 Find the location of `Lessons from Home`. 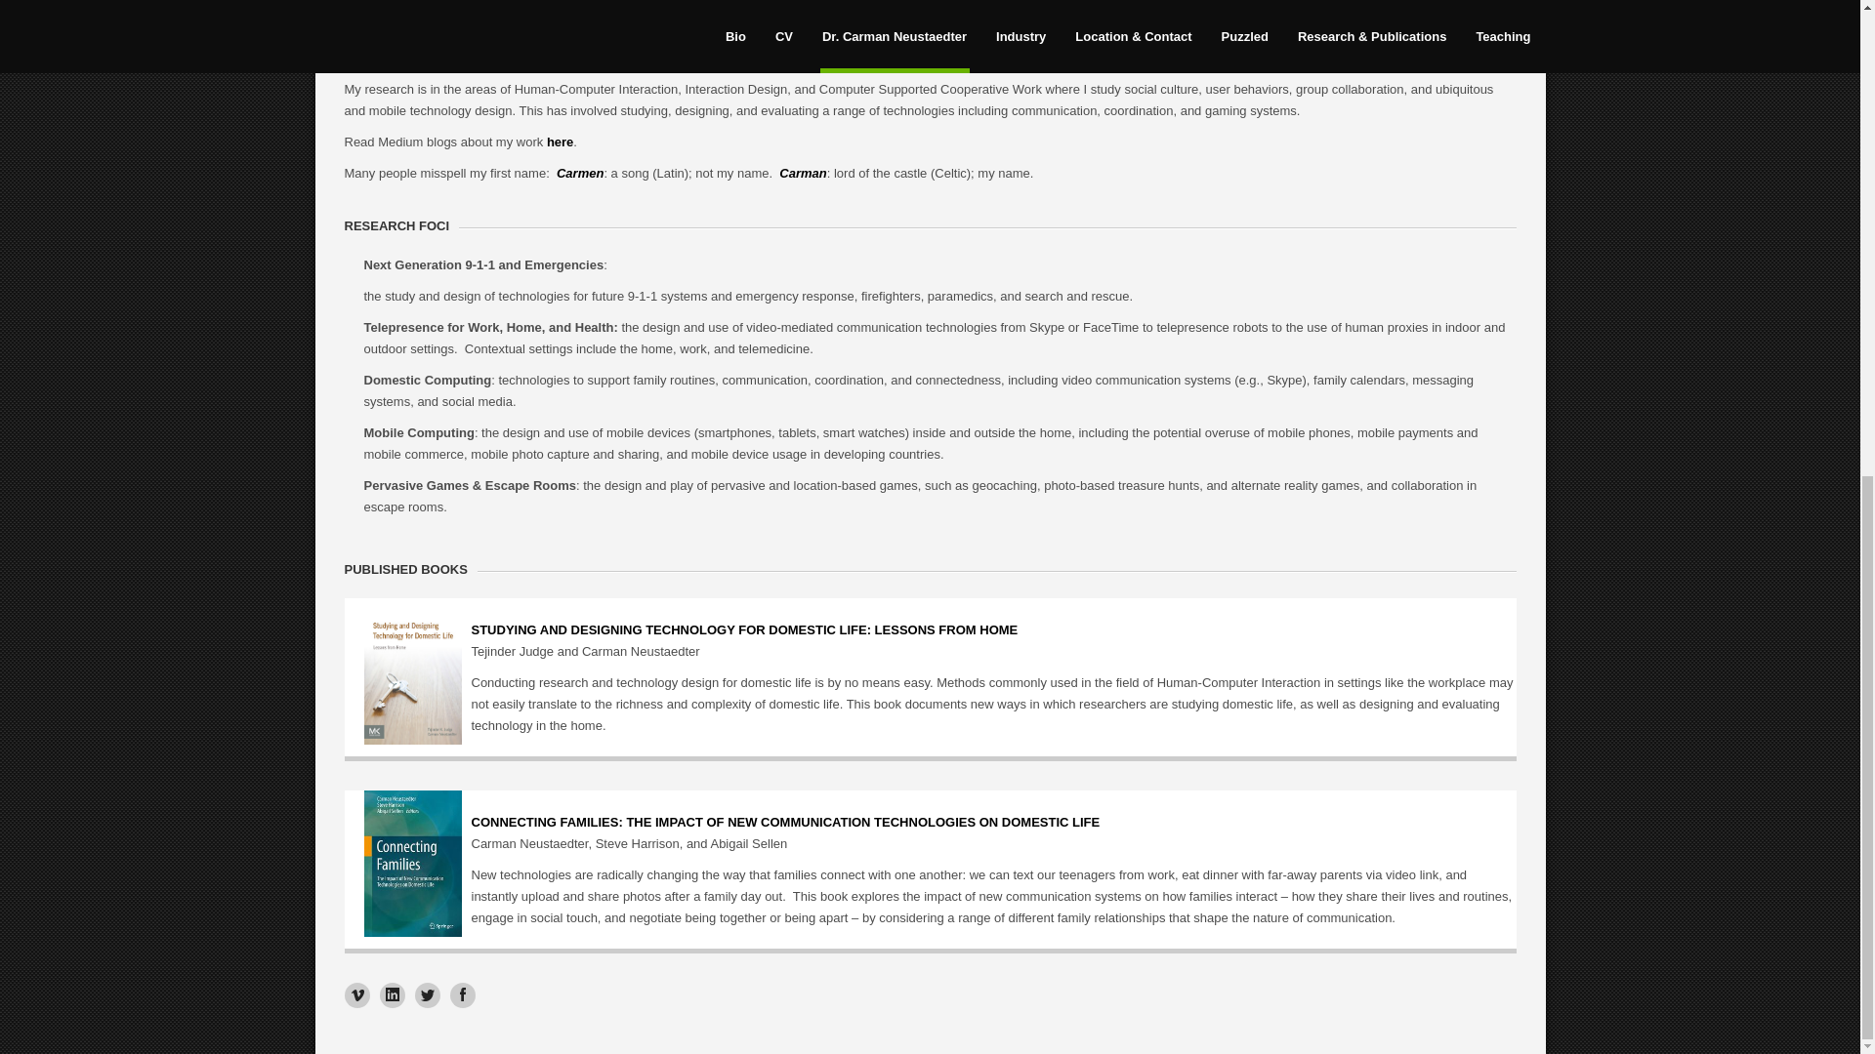

Lessons from Home is located at coordinates (744, 640).